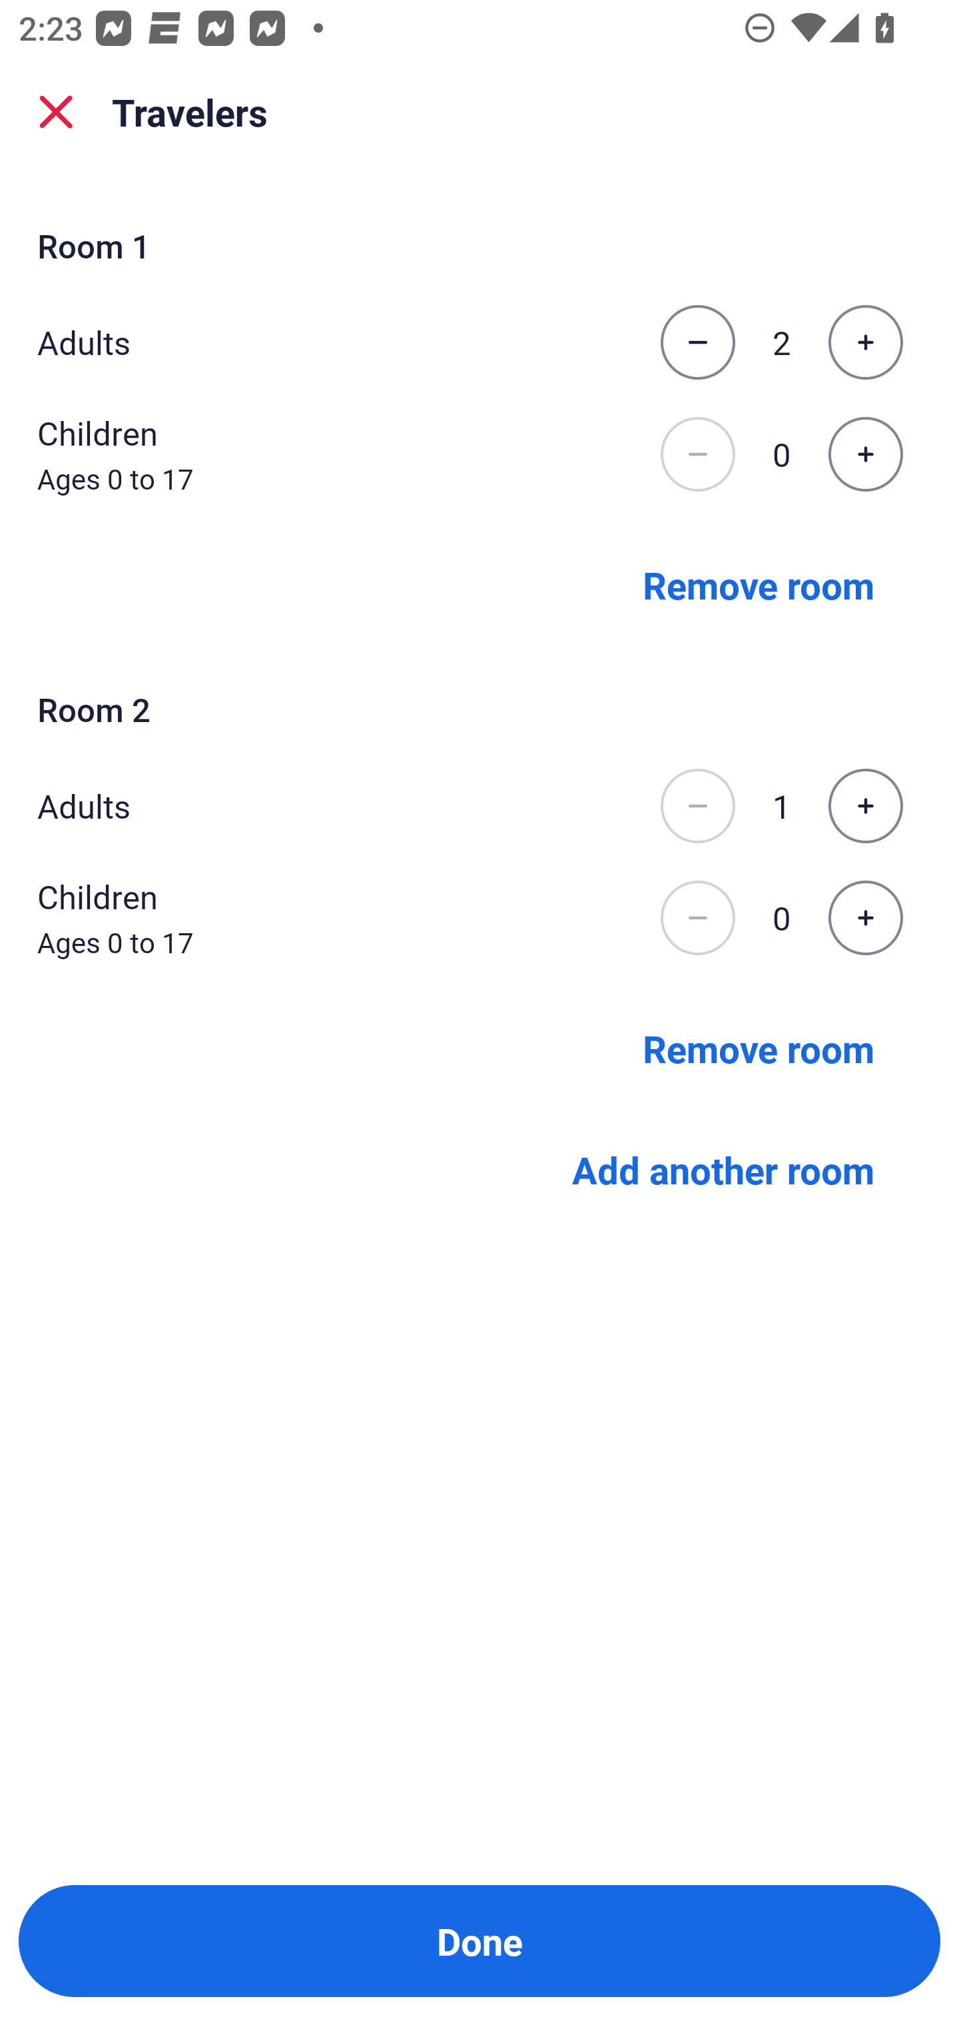  Describe the element at coordinates (759, 1047) in the screenshot. I see `Remove room` at that location.